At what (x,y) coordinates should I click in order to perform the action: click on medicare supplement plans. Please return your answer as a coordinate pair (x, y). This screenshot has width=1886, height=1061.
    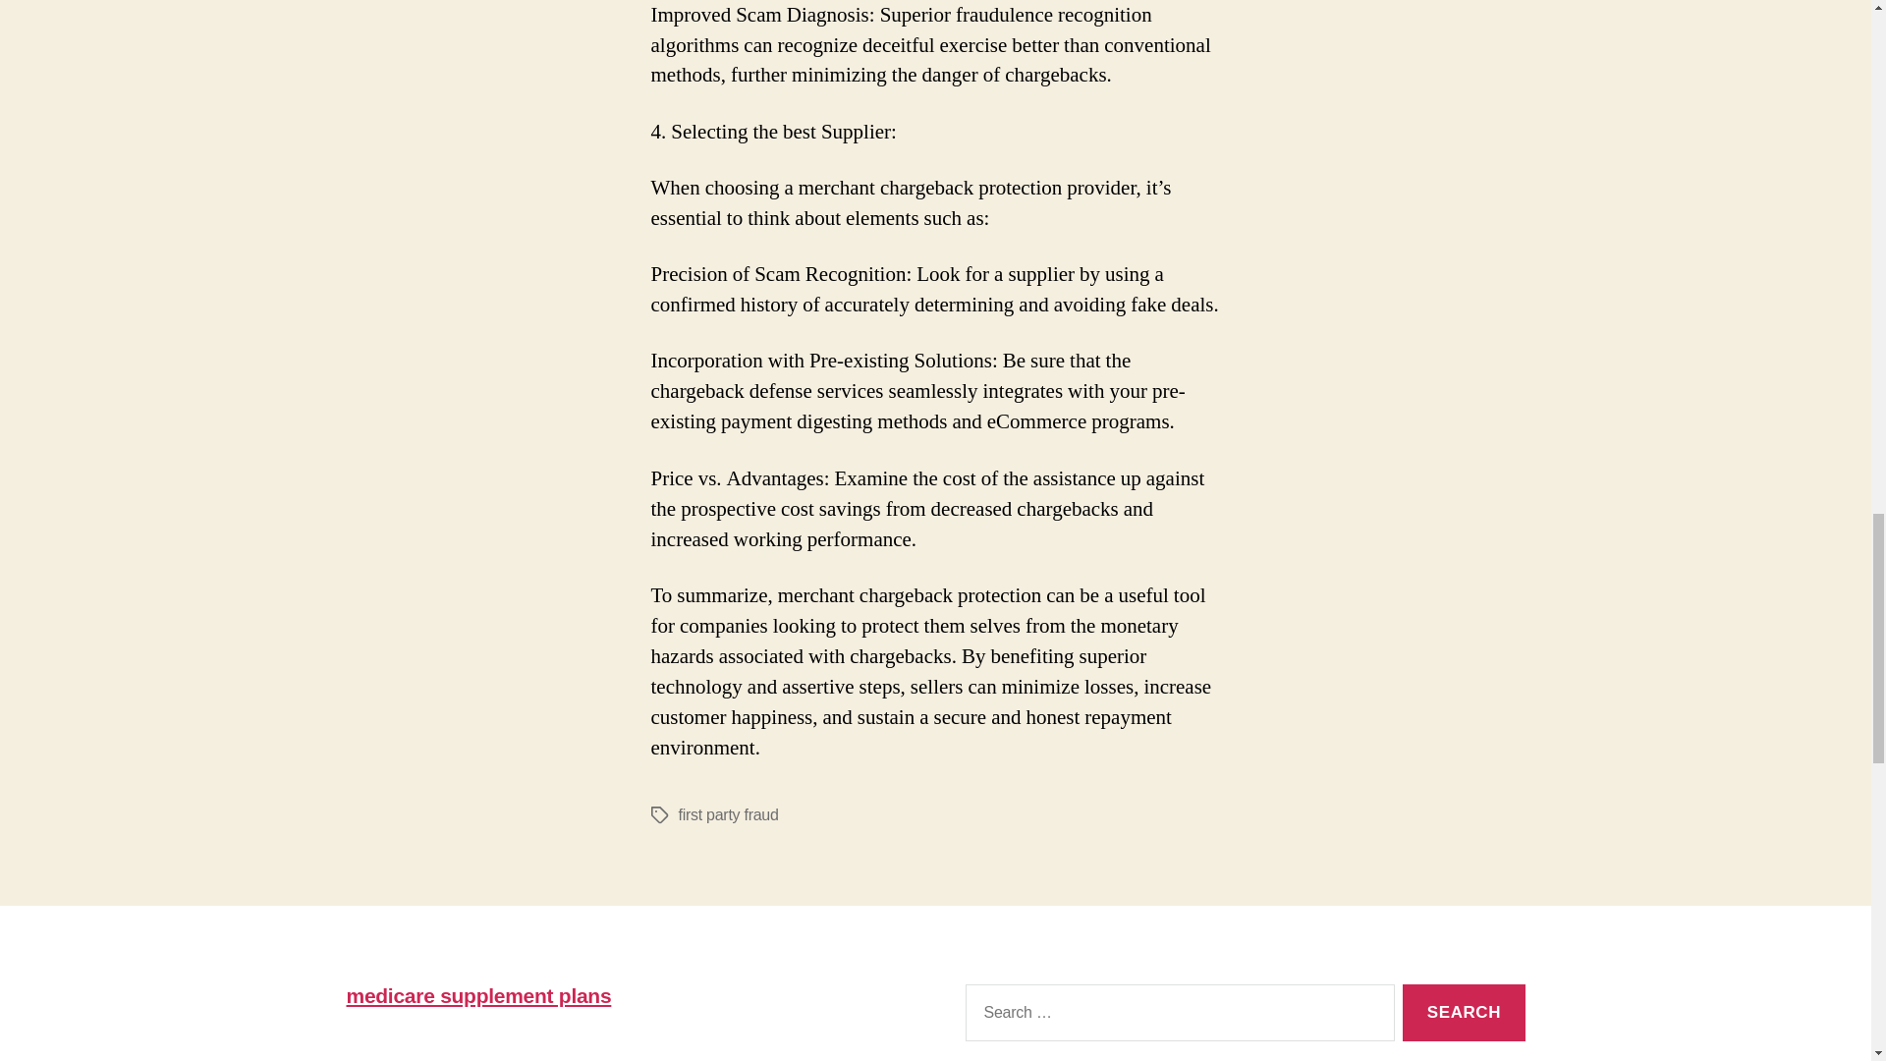
    Looking at the image, I should click on (477, 995).